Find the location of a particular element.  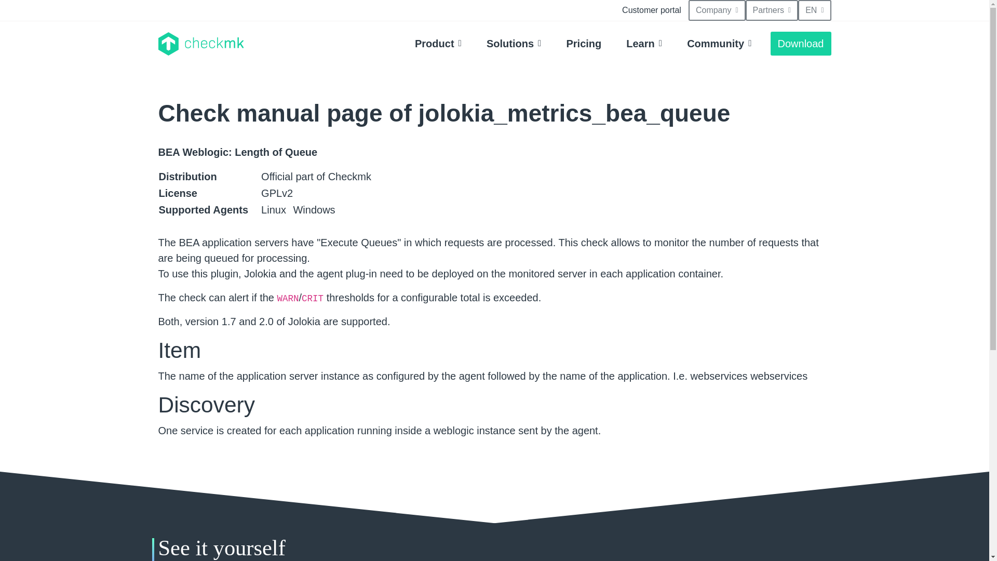

Product is located at coordinates (438, 43).